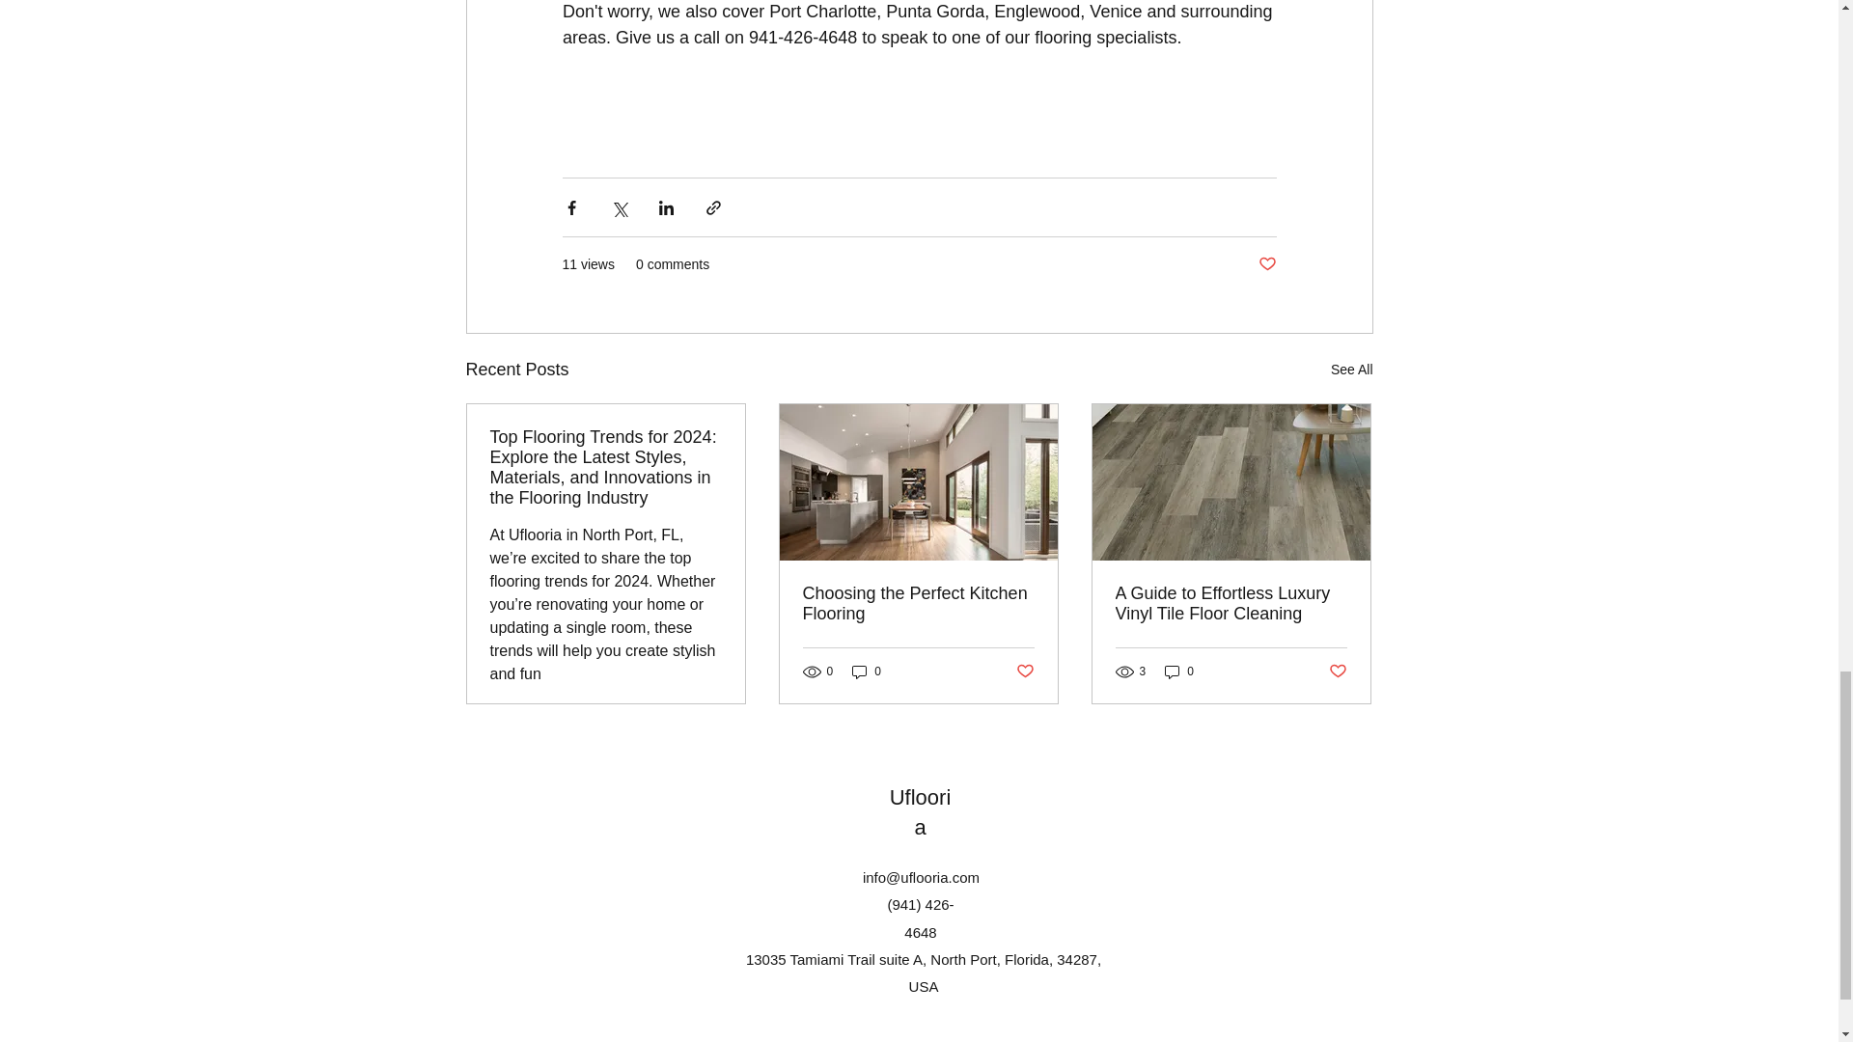  Describe the element at coordinates (1179, 672) in the screenshot. I see `0` at that location.